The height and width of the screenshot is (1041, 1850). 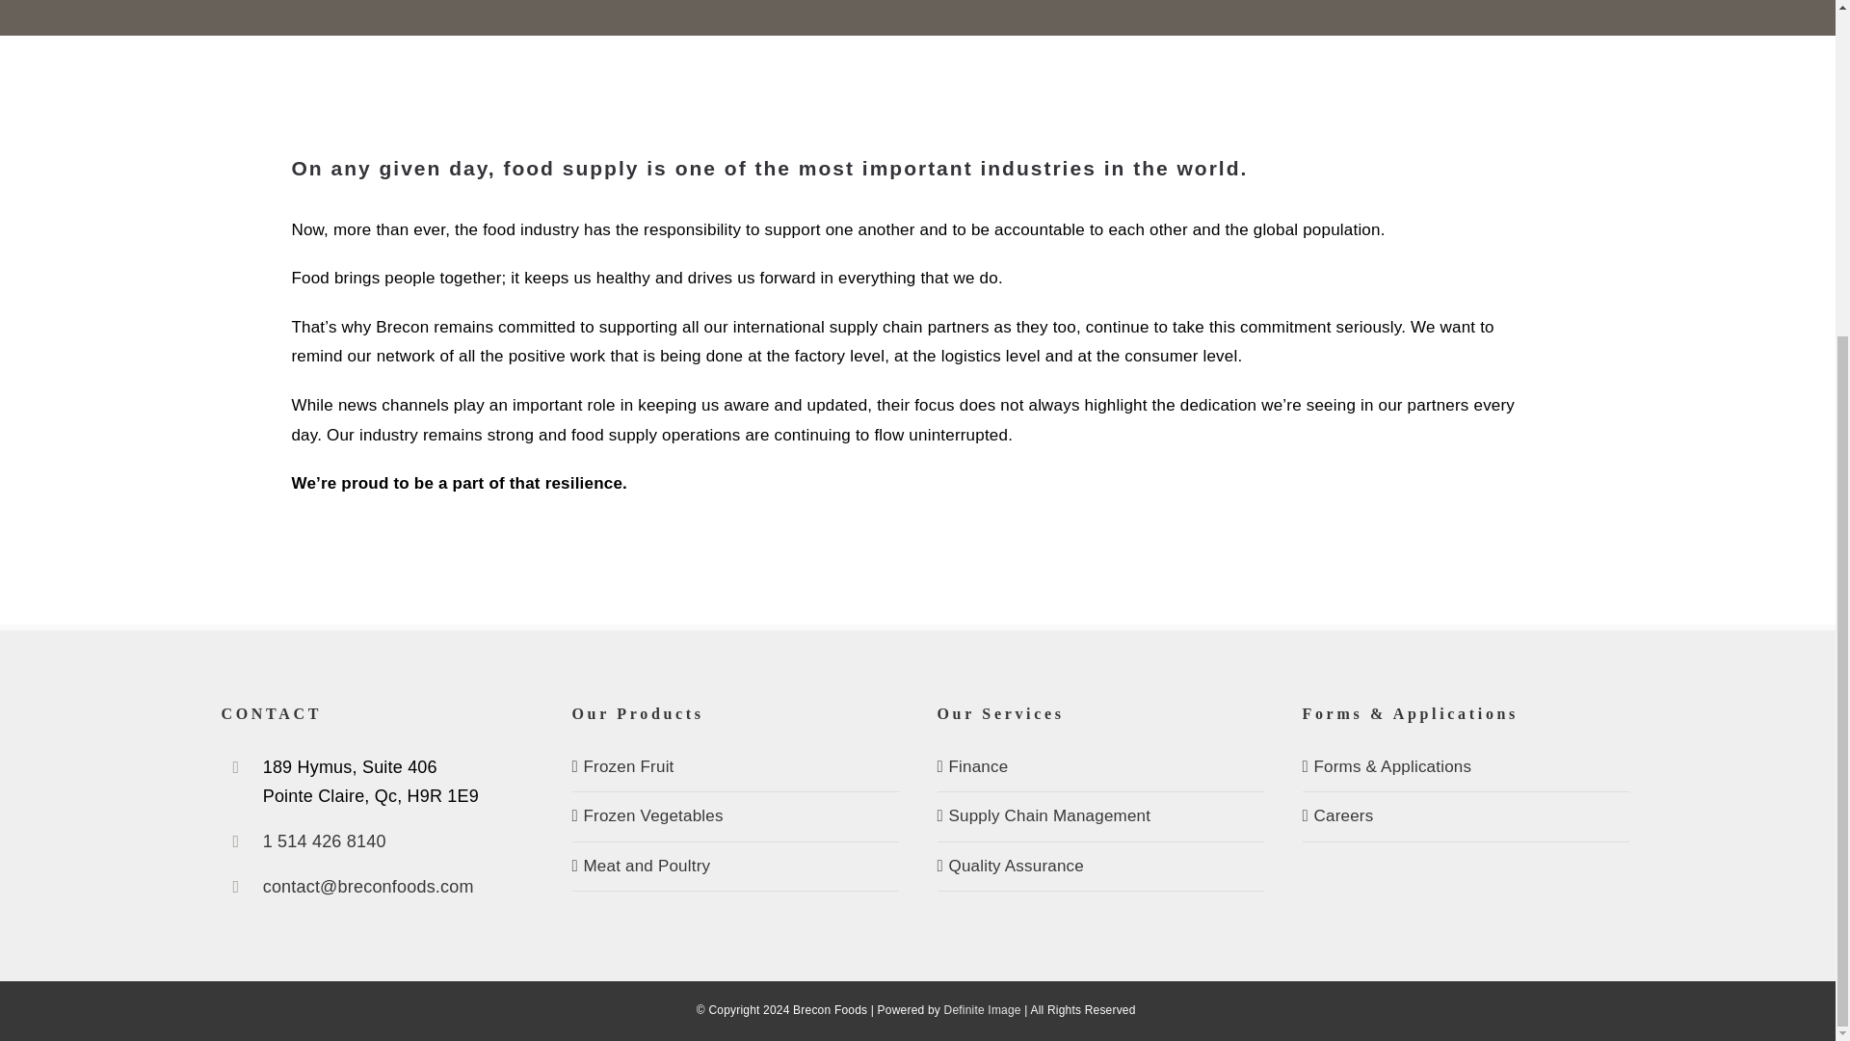 What do you see at coordinates (736, 815) in the screenshot?
I see `Frozen Vegetables` at bounding box center [736, 815].